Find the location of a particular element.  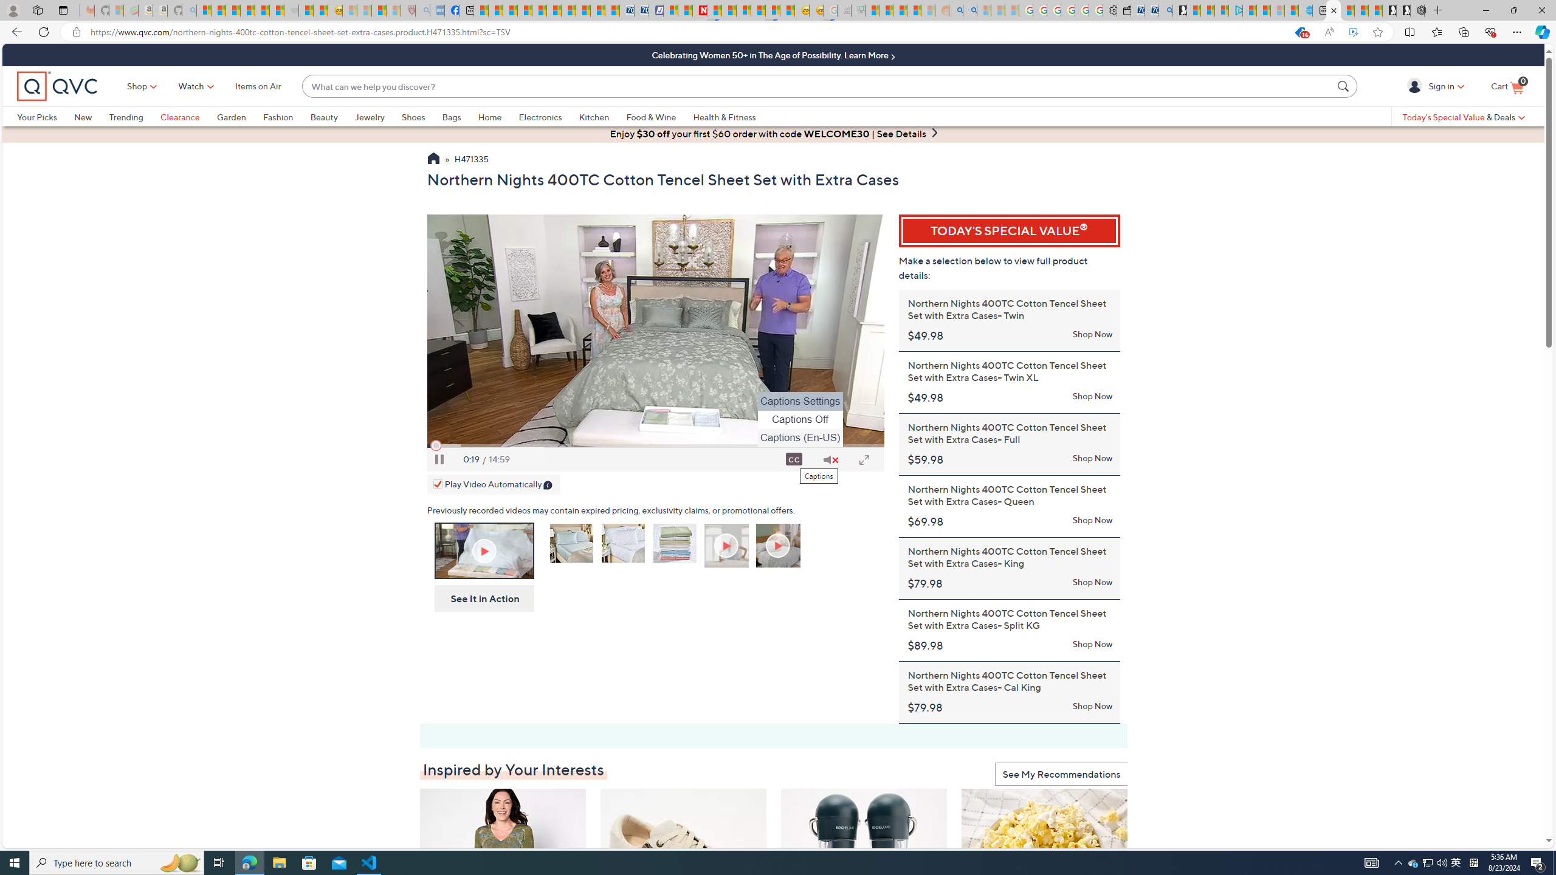

Fashion is located at coordinates (287, 117).